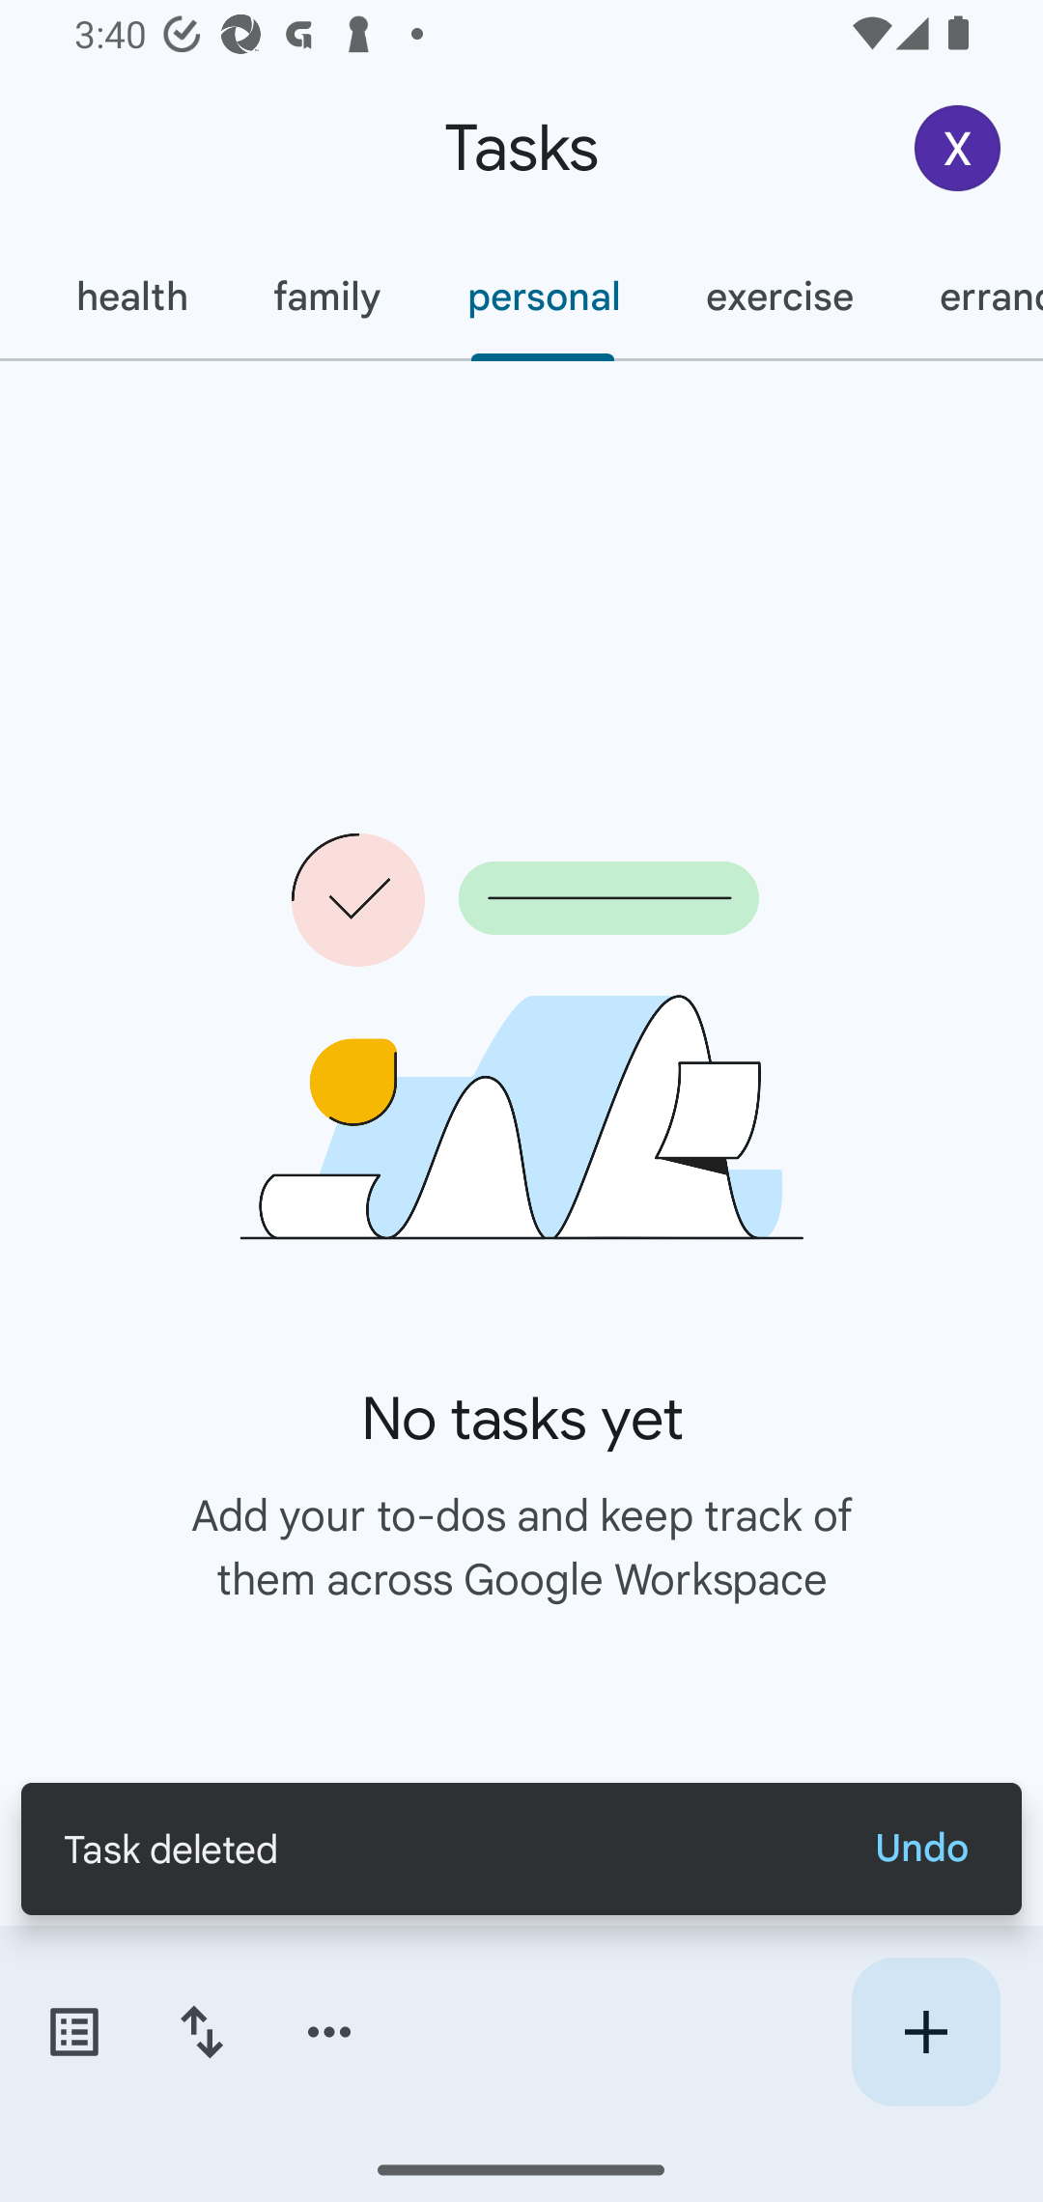  What do you see at coordinates (130, 296) in the screenshot?
I see `health` at bounding box center [130, 296].